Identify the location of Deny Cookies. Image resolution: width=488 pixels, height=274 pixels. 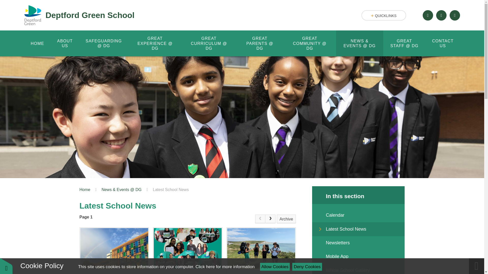
(307, 267).